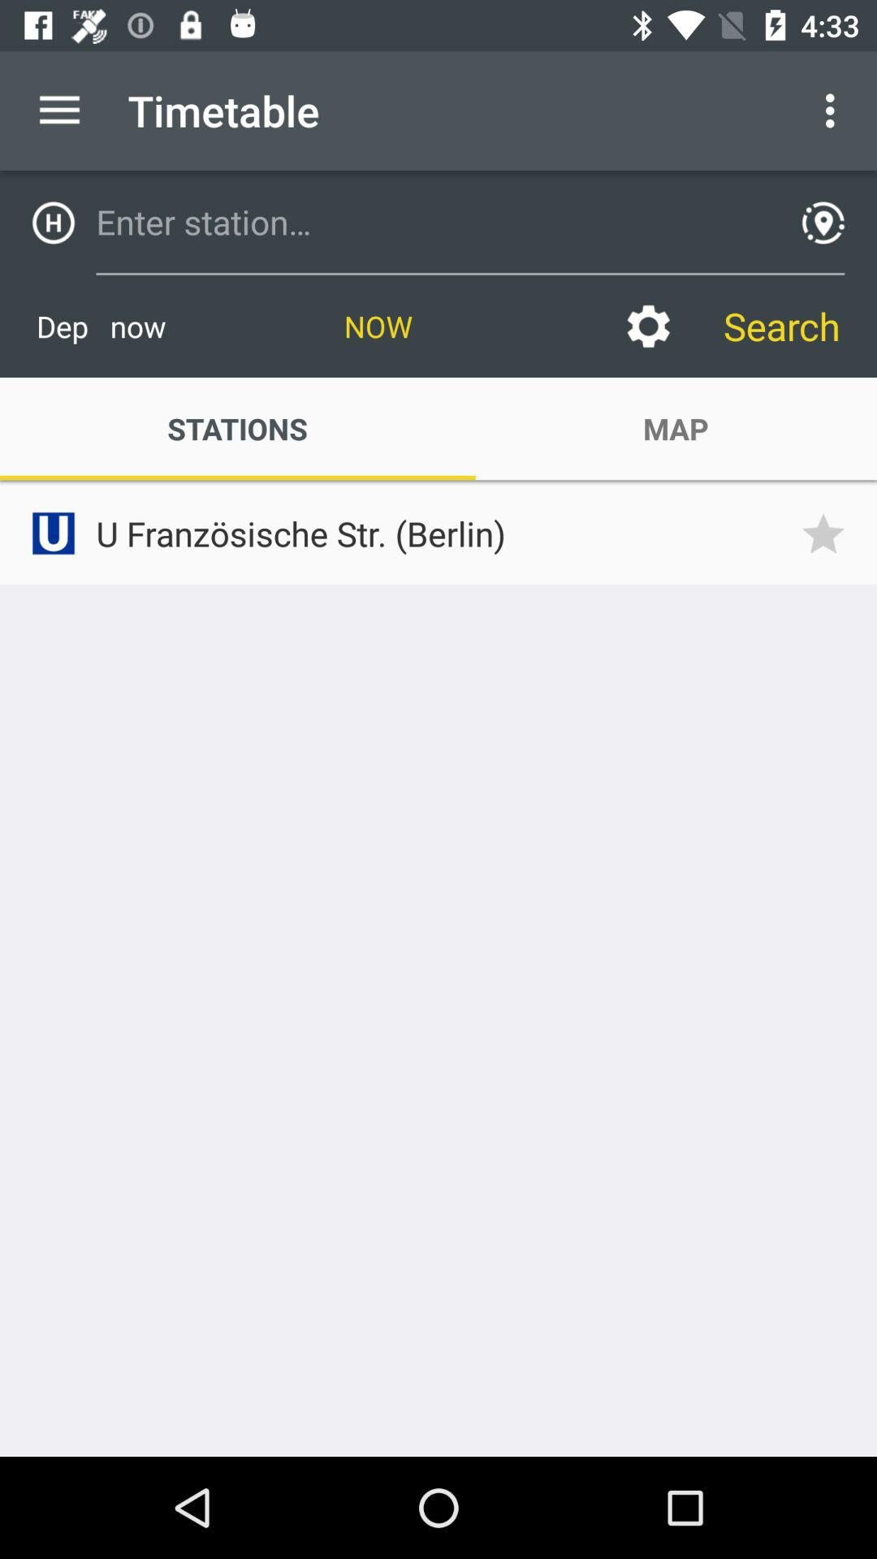 This screenshot has width=877, height=1559. I want to click on click icon to the right of the stations icon, so click(648, 326).